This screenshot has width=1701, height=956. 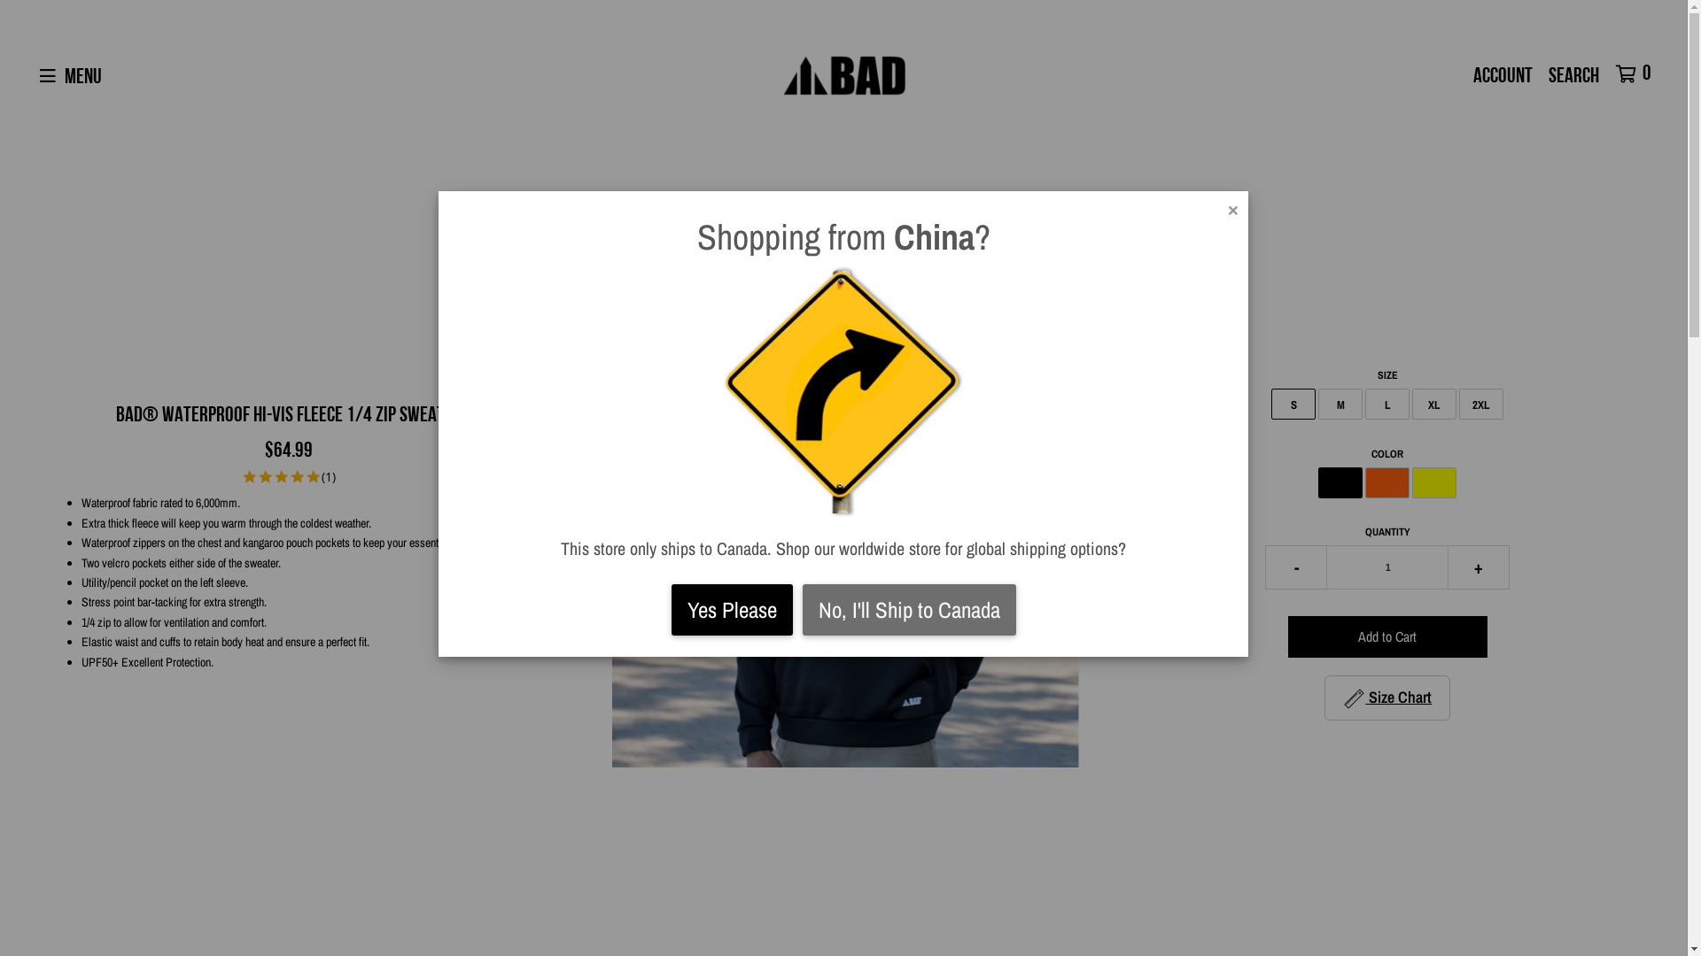 I want to click on +, so click(x=1480, y=567).